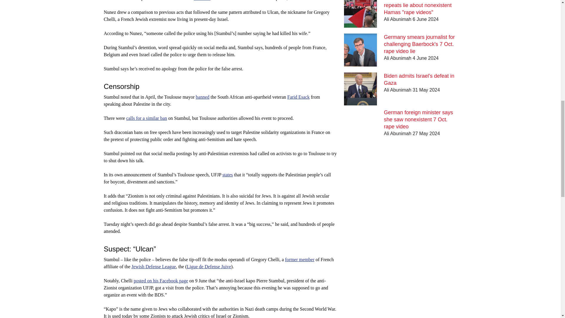  I want to click on calls for a similar ban, so click(147, 118).